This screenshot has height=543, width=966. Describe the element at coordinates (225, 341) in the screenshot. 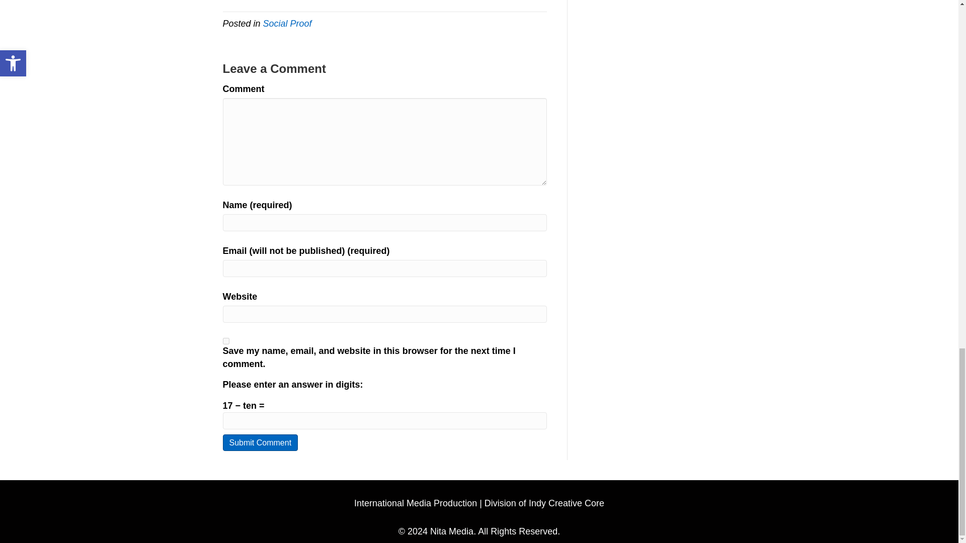

I see `yes` at that location.